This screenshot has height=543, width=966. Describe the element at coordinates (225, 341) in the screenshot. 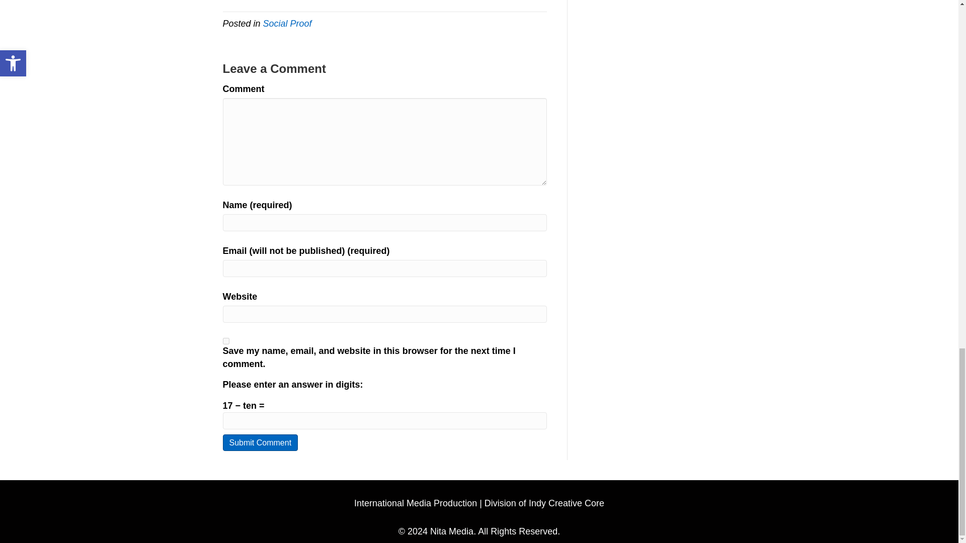

I see `yes` at that location.